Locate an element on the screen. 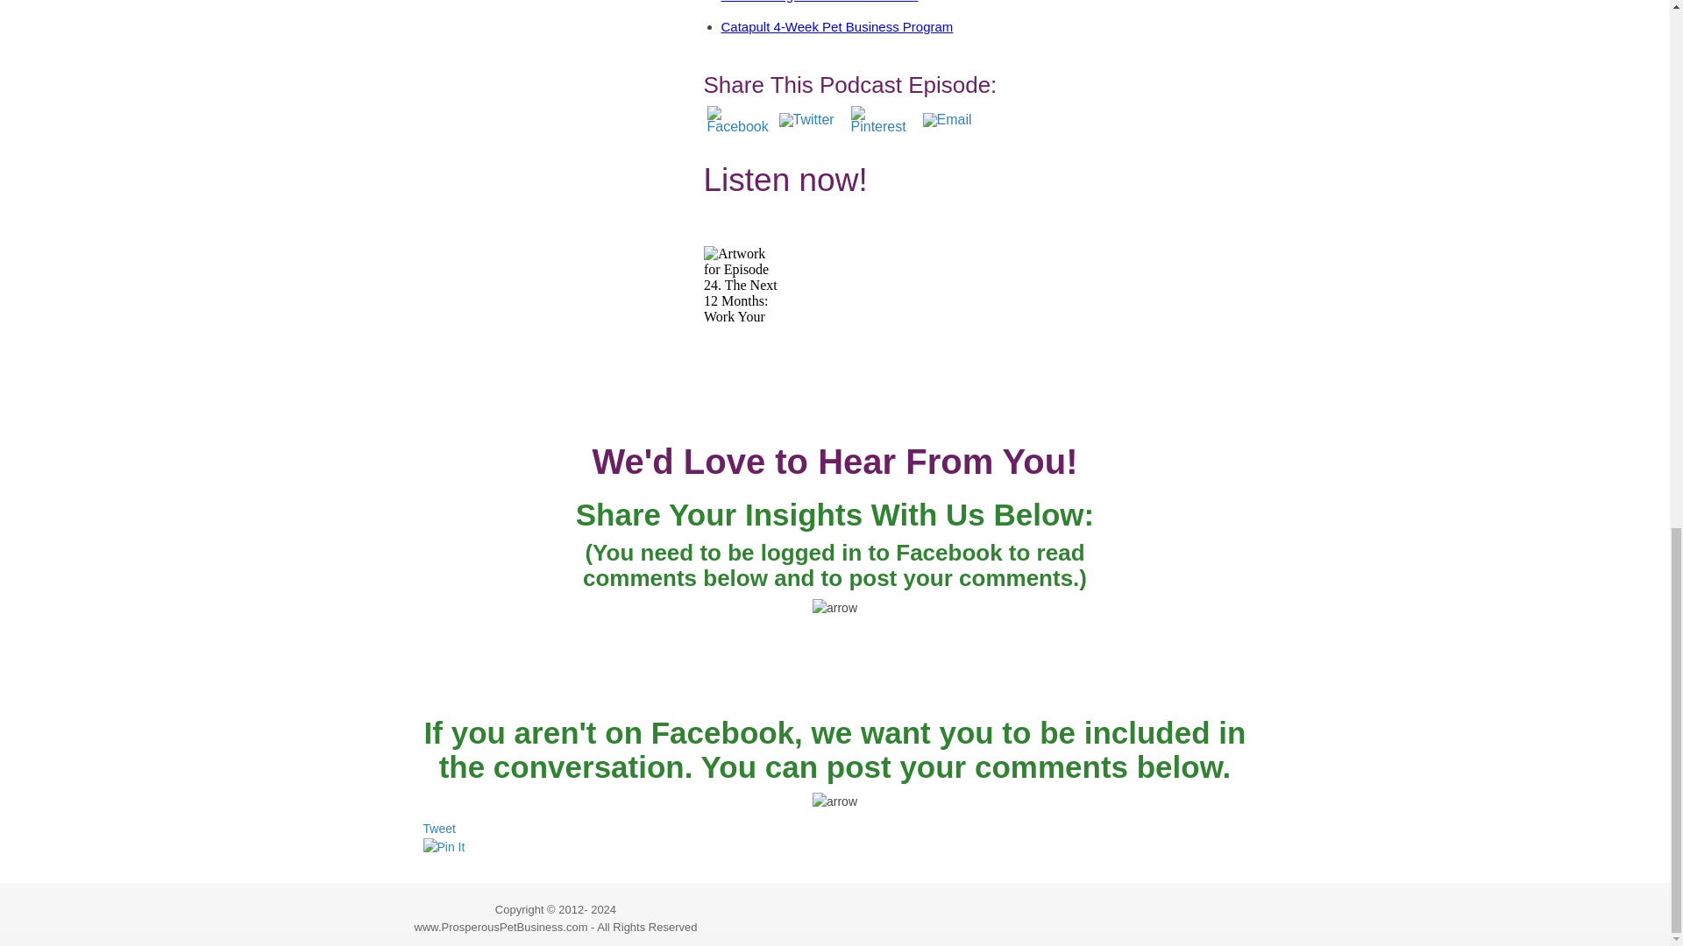 This screenshot has width=1683, height=946. Goal Setting Workbook Download is located at coordinates (819, 2).